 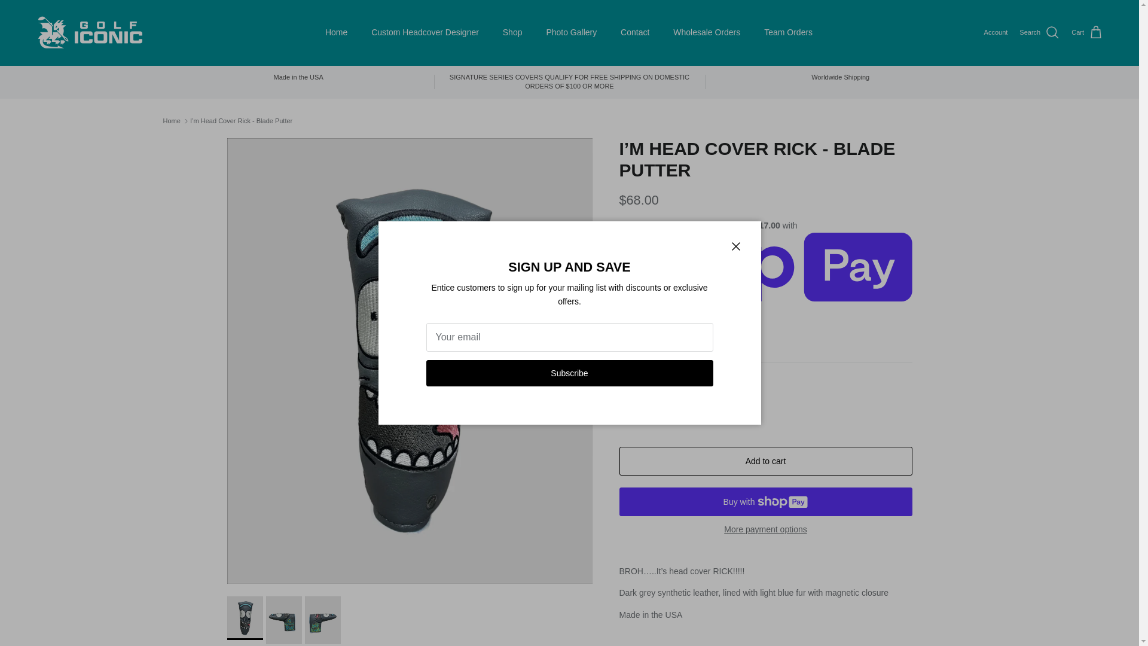 I want to click on Custom Headcover Designer, so click(x=425, y=32).